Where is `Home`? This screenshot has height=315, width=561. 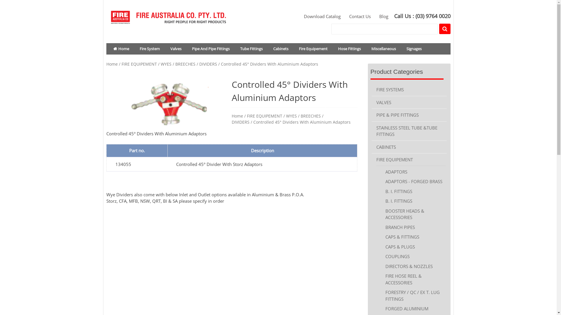 Home is located at coordinates (121, 49).